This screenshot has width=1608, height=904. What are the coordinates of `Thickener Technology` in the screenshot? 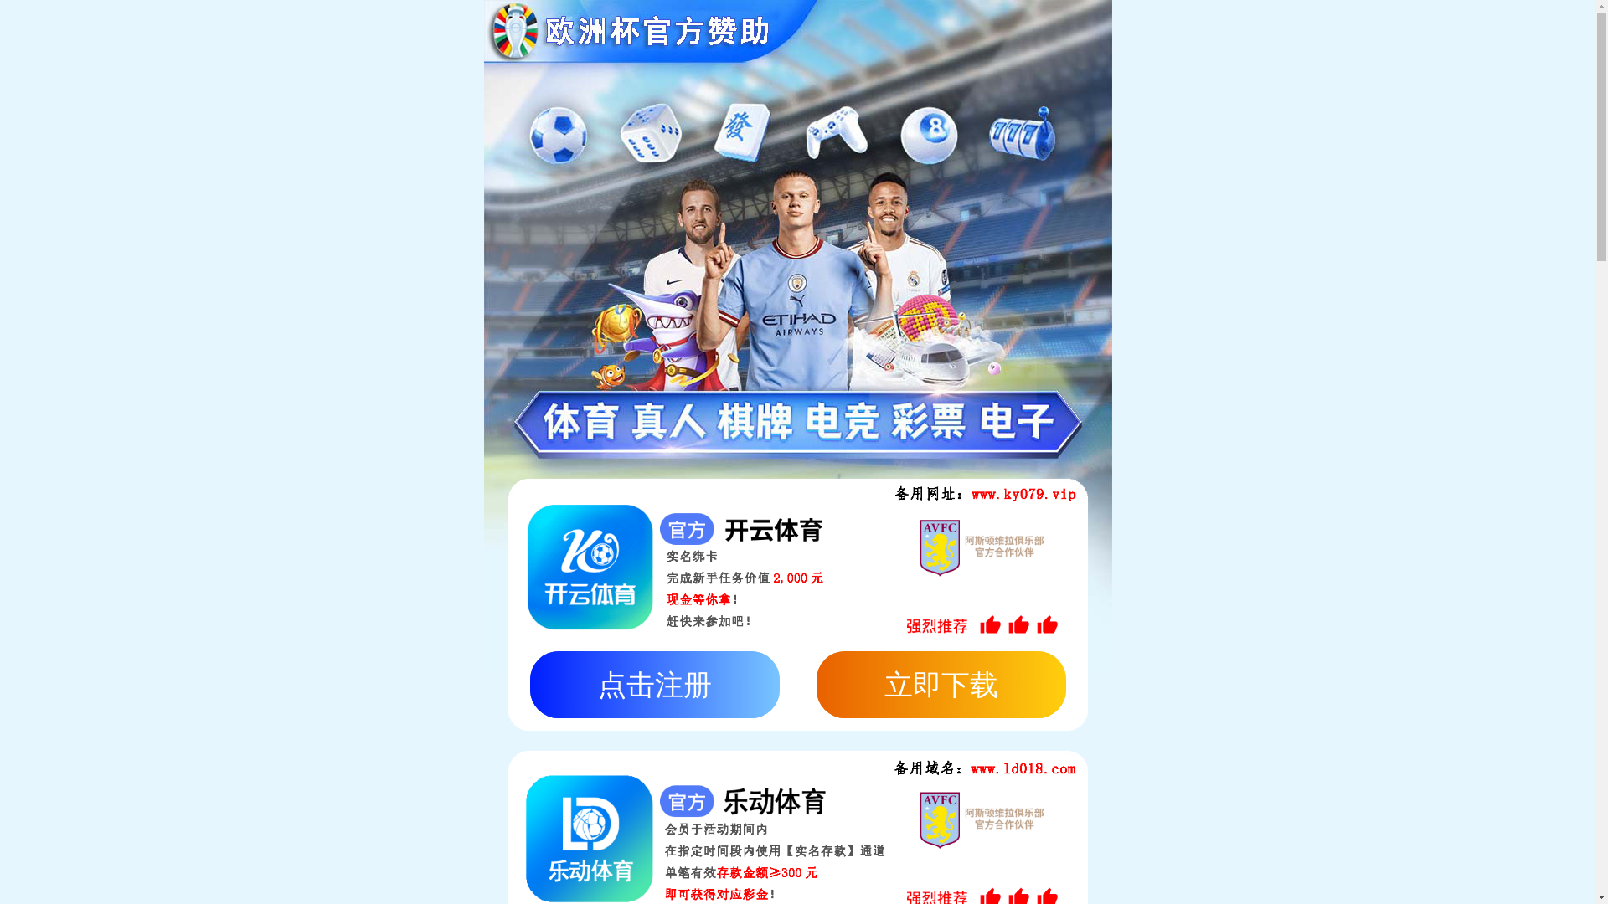 It's located at (992, 377).